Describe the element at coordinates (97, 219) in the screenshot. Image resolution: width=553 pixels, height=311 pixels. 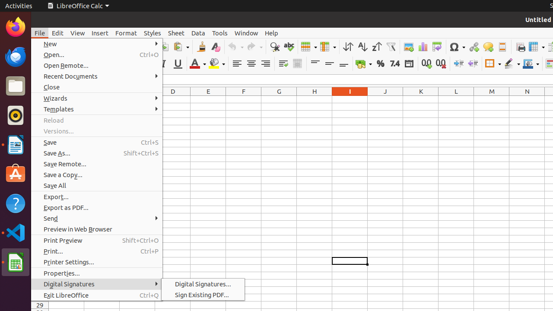
I see `Send` at that location.